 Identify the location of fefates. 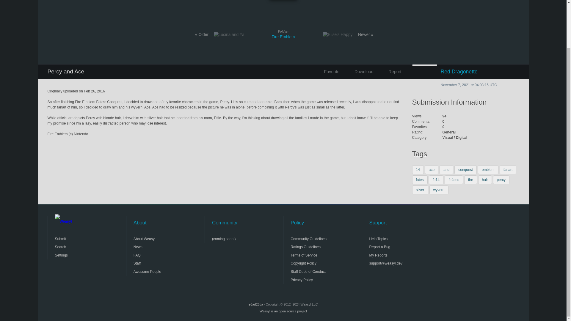
(454, 180).